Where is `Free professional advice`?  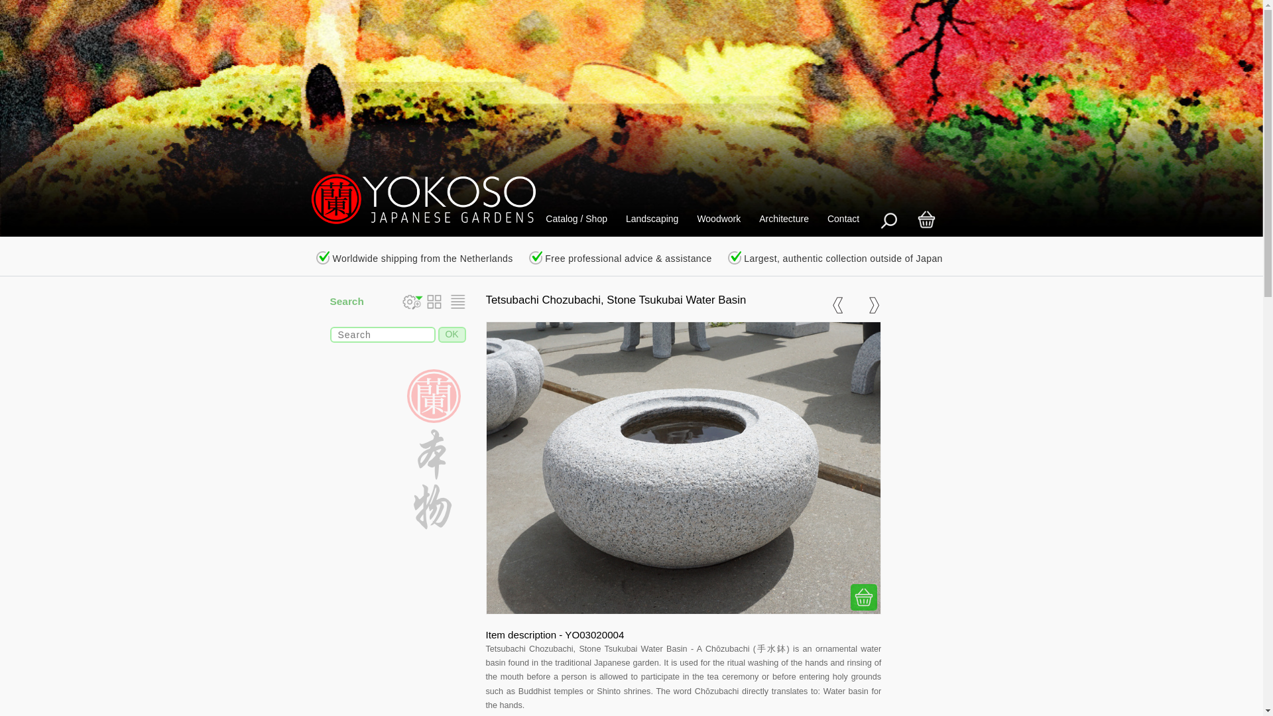
Free professional advice is located at coordinates (536, 257).